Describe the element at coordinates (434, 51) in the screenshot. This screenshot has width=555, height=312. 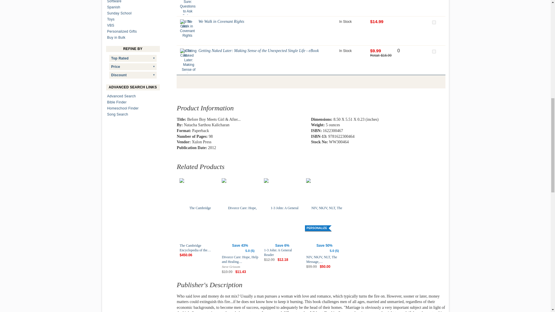
I see `104914EB` at that location.